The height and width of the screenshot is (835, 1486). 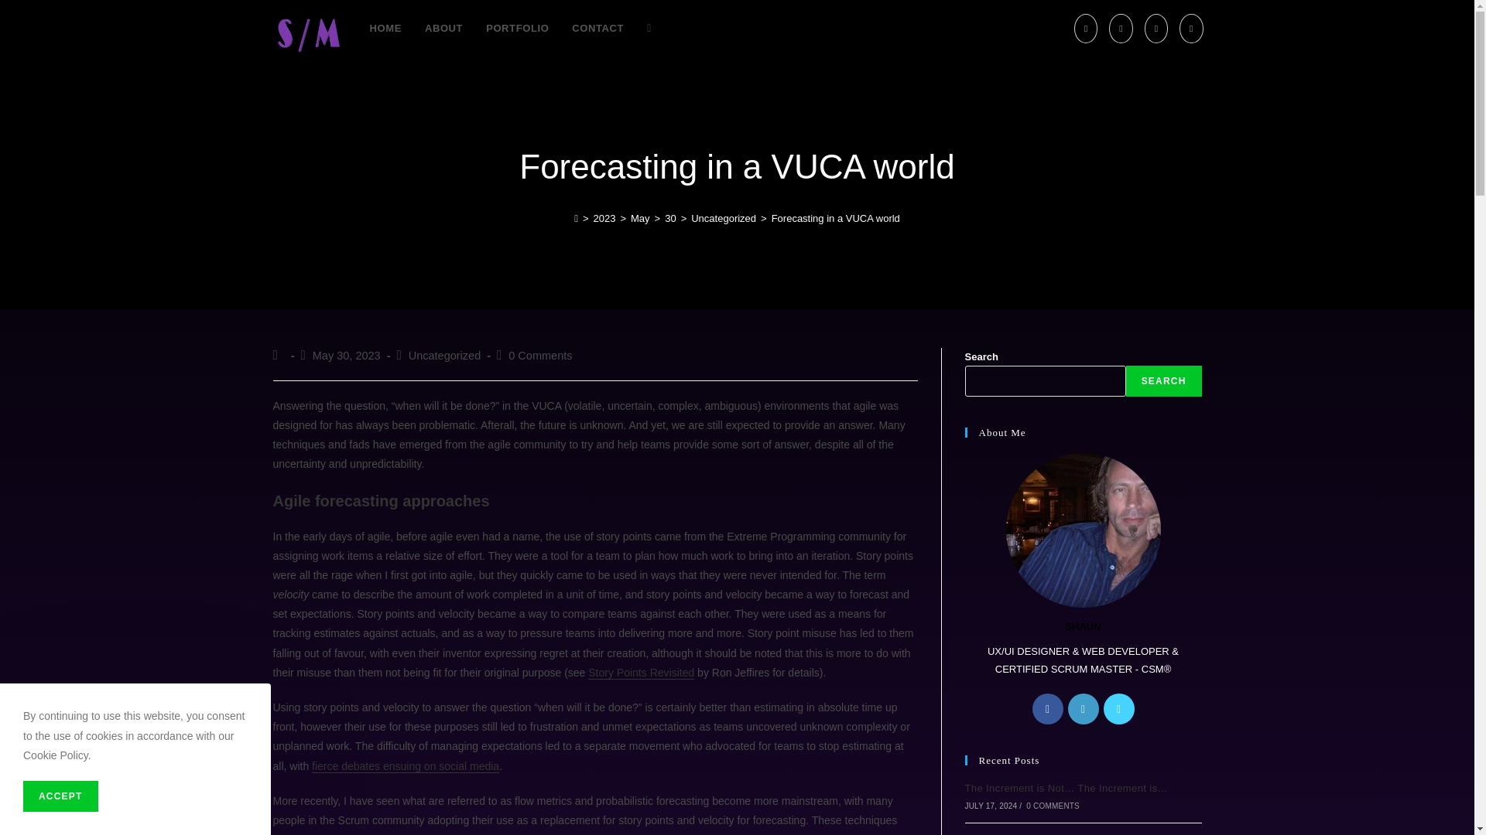 What do you see at coordinates (406, 765) in the screenshot?
I see `fierce debates ensuing on social media` at bounding box center [406, 765].